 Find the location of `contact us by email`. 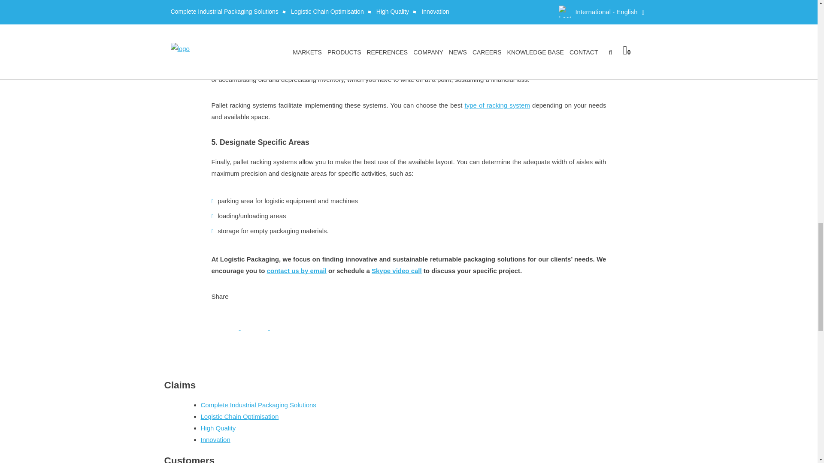

contact us by email is located at coordinates (297, 271).